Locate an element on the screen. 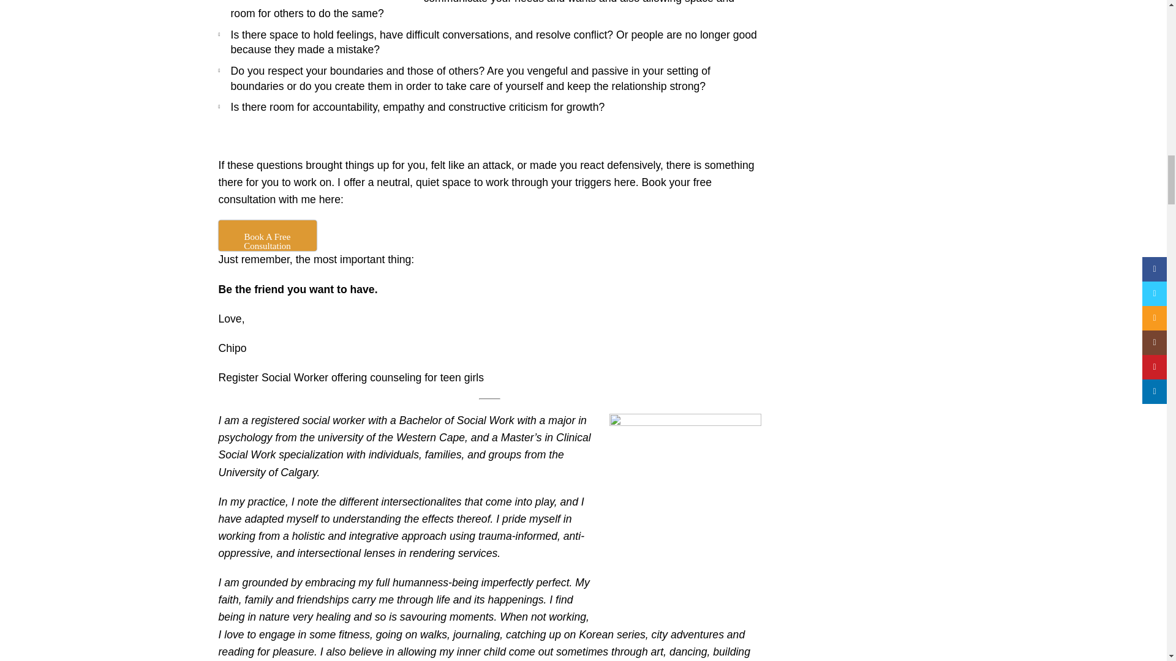  Book A Free Consultation is located at coordinates (267, 235).